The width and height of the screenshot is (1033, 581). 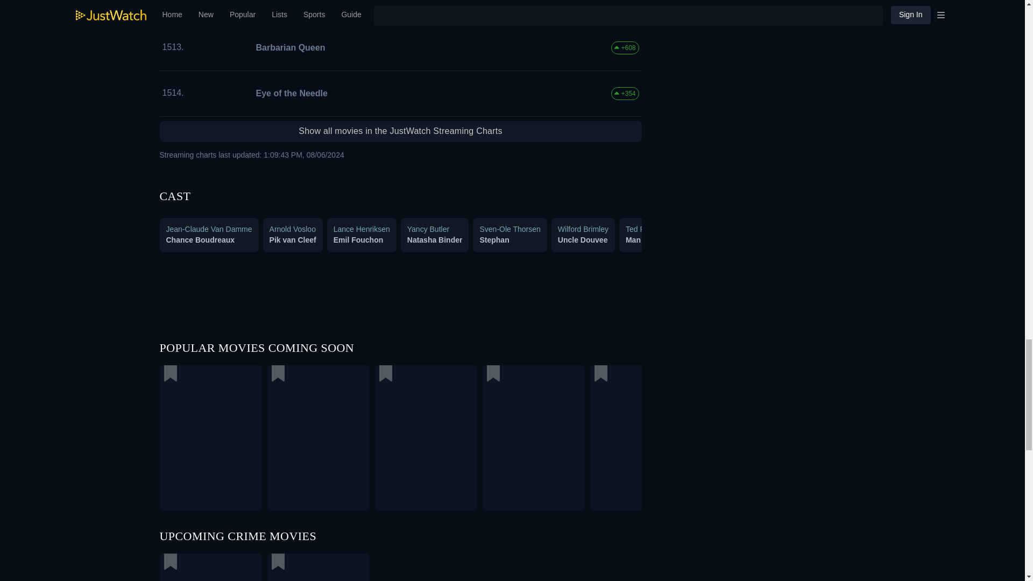 What do you see at coordinates (295, 4) in the screenshot?
I see `Night of the Bastard` at bounding box center [295, 4].